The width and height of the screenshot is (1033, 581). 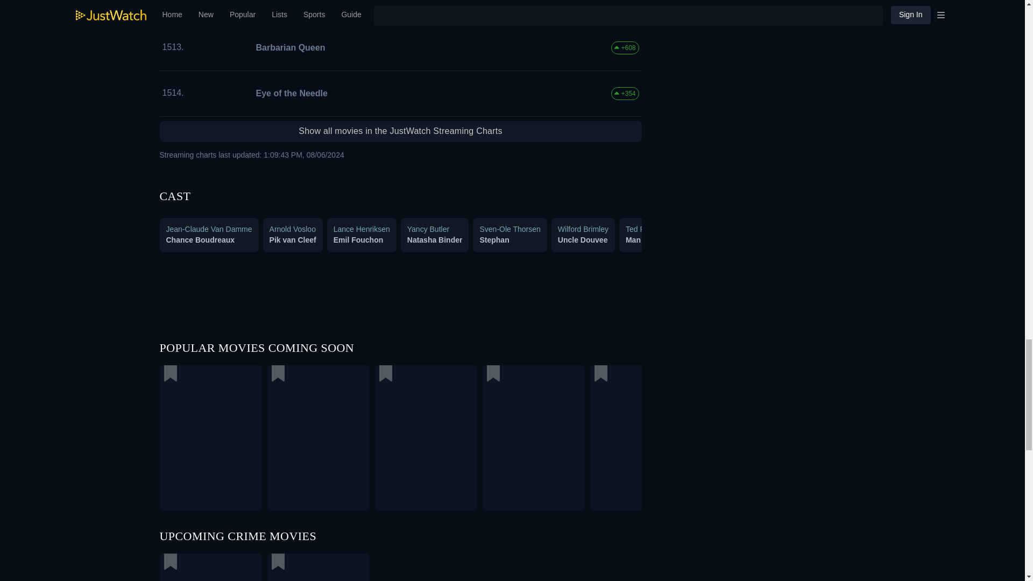 What do you see at coordinates (295, 4) in the screenshot?
I see `Night of the Bastard` at bounding box center [295, 4].